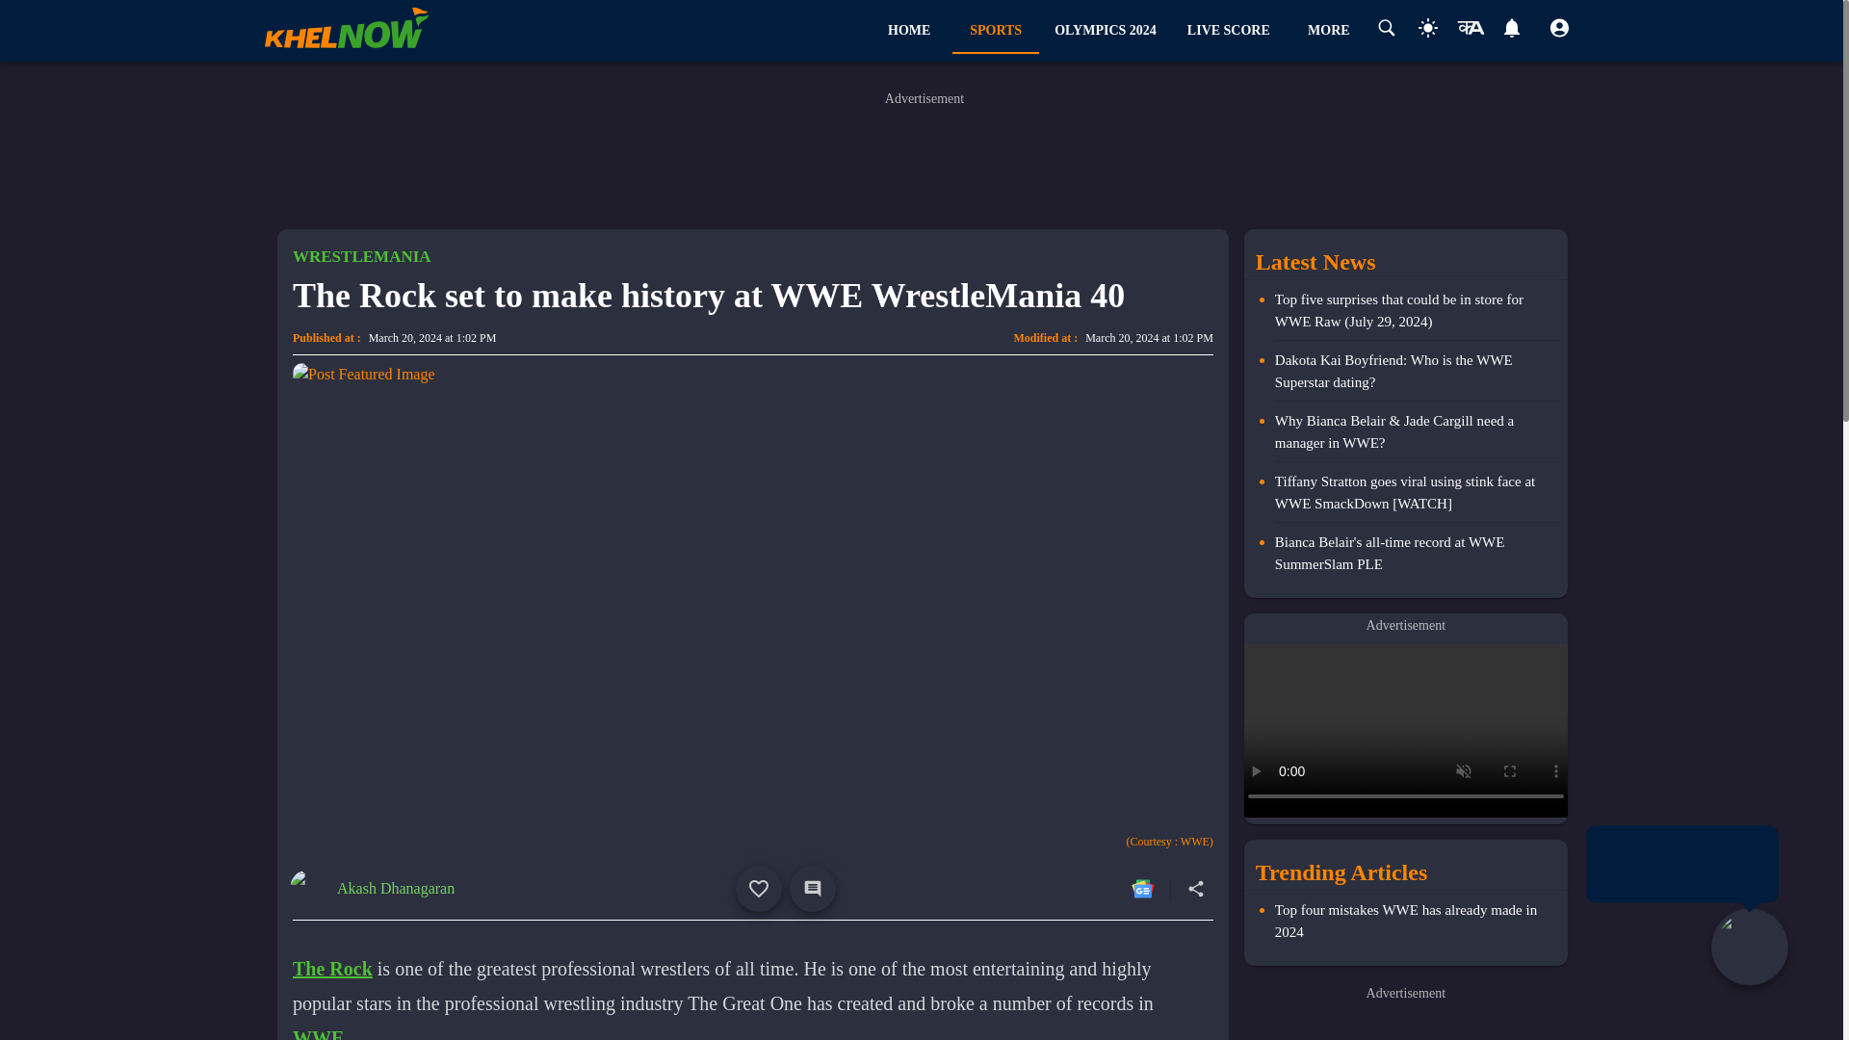  I want to click on Akash Dhanagaran, so click(1328, 31).